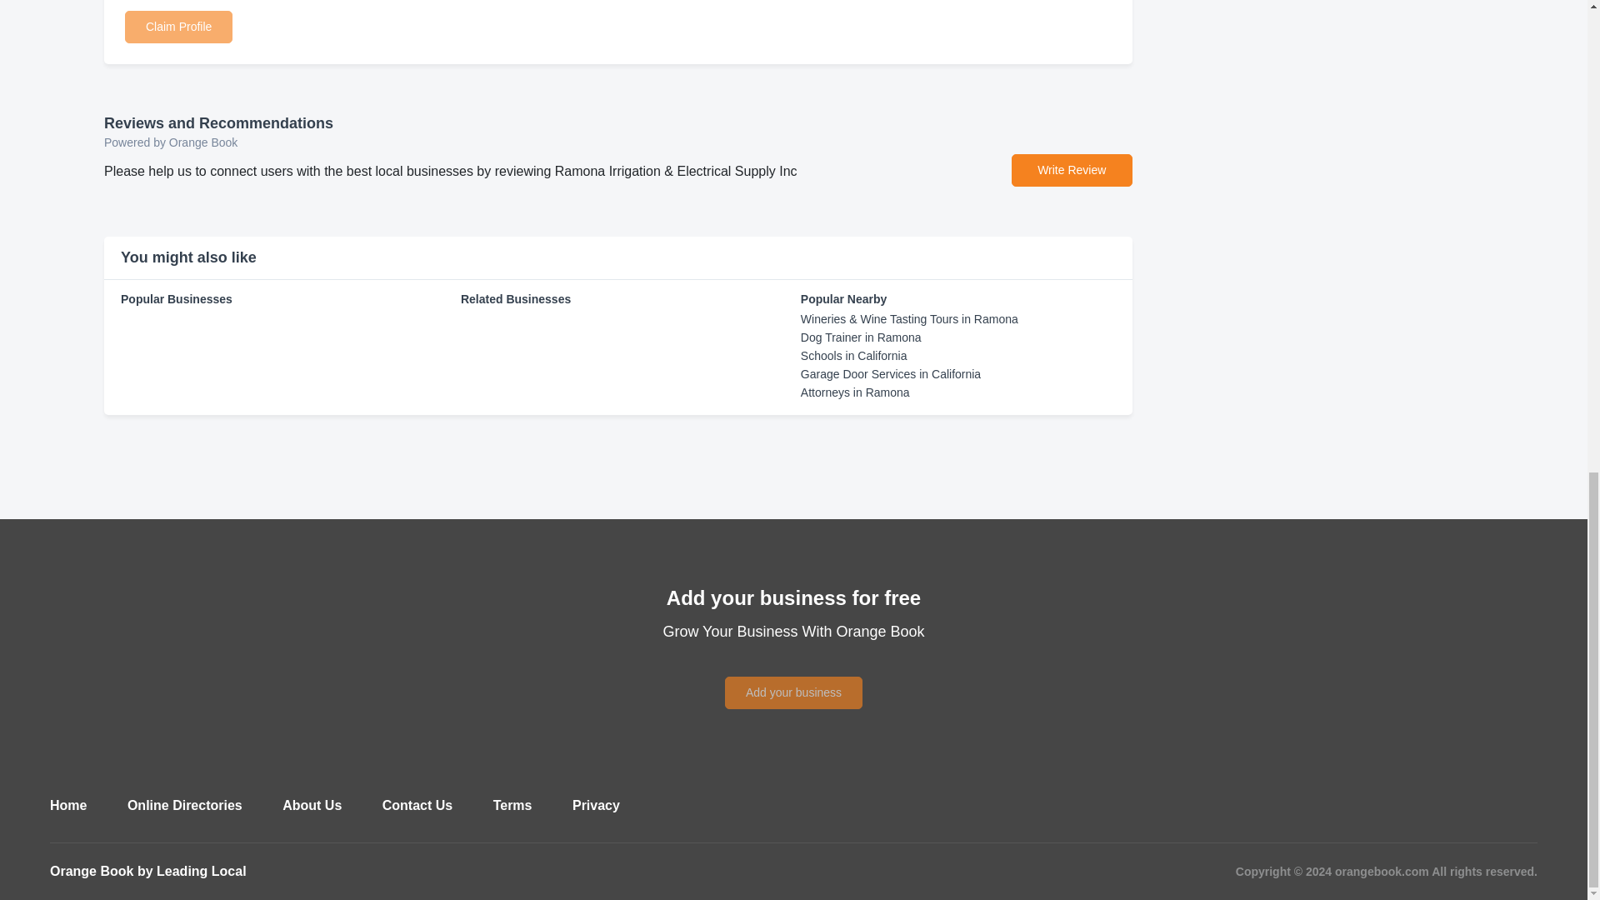 The height and width of the screenshot is (900, 1600). Describe the element at coordinates (178, 25) in the screenshot. I see `Claim Profile` at that location.